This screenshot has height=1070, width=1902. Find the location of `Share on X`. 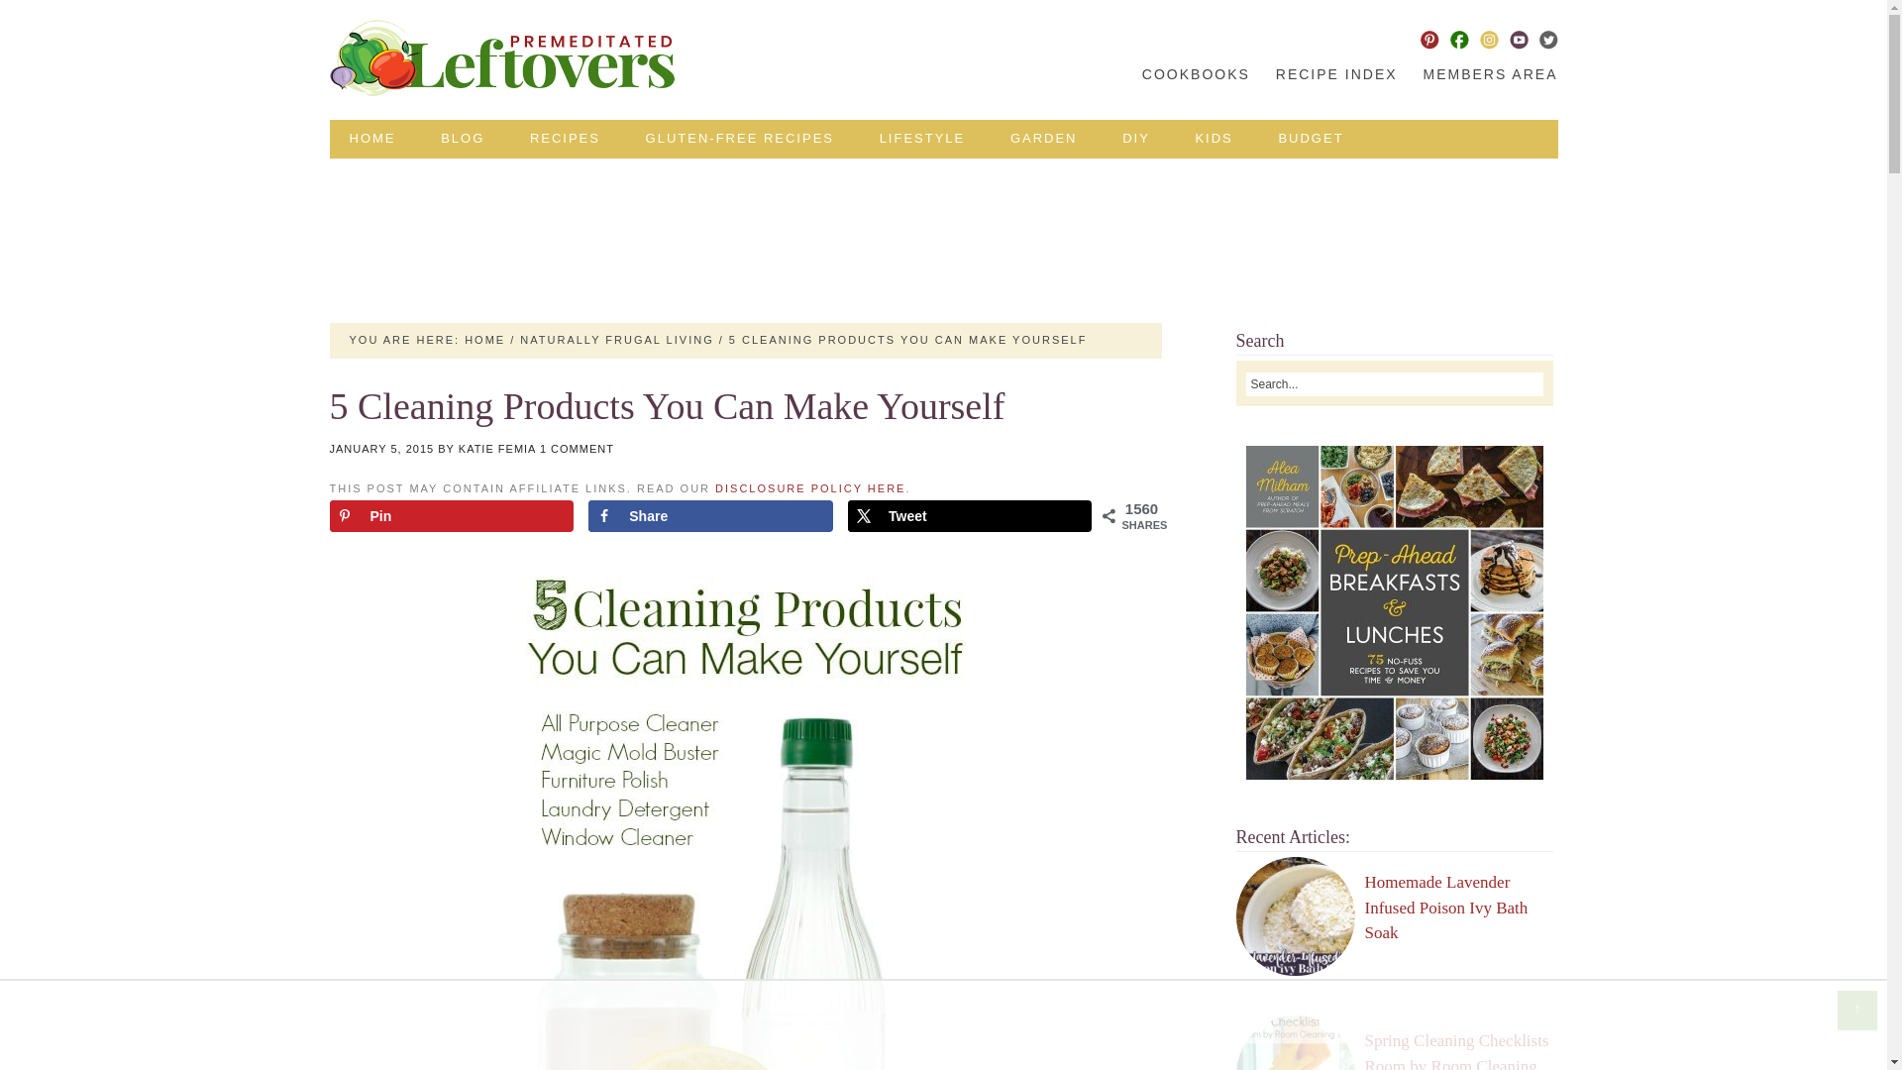

Share on X is located at coordinates (970, 515).